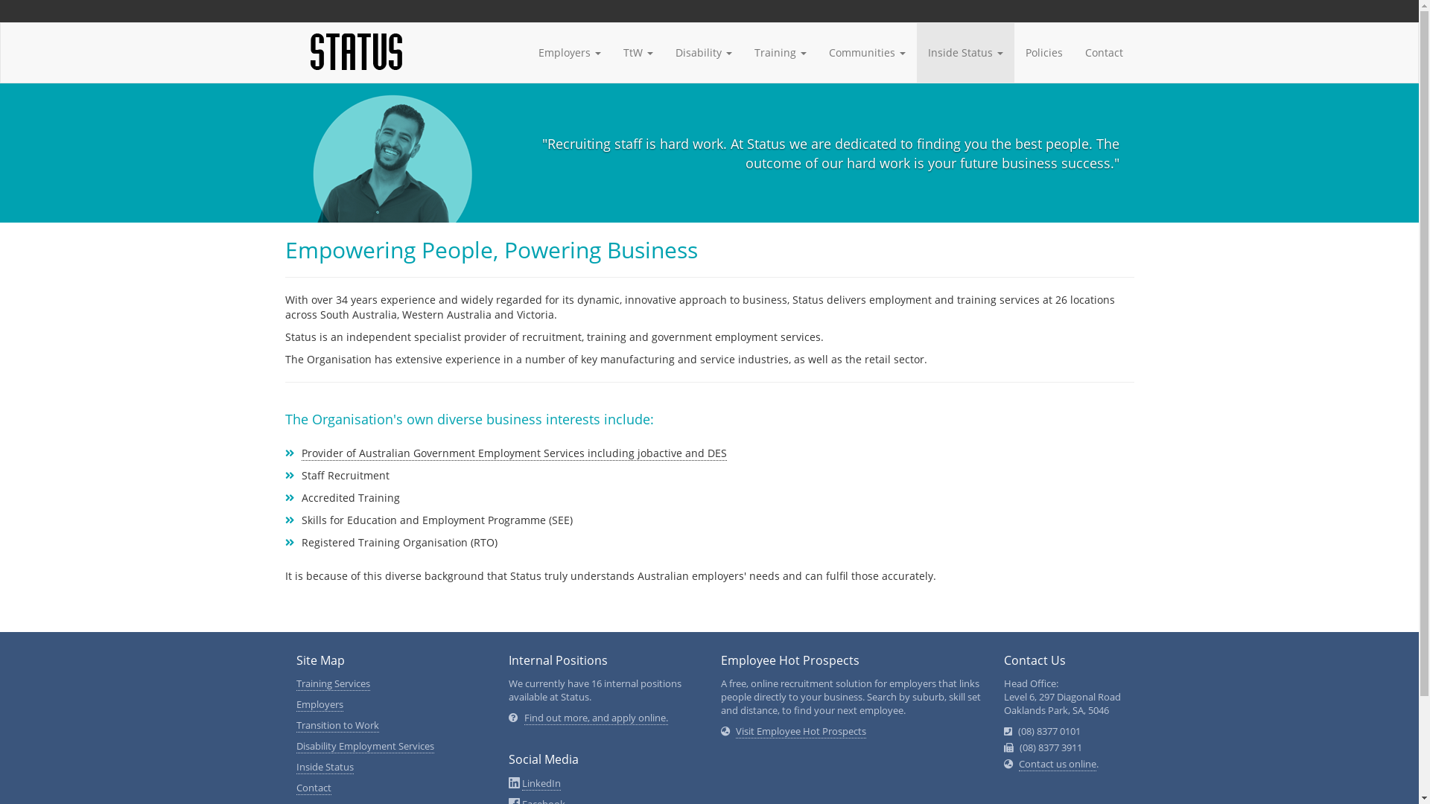  Describe the element at coordinates (781, 53) in the screenshot. I see `Training` at that location.